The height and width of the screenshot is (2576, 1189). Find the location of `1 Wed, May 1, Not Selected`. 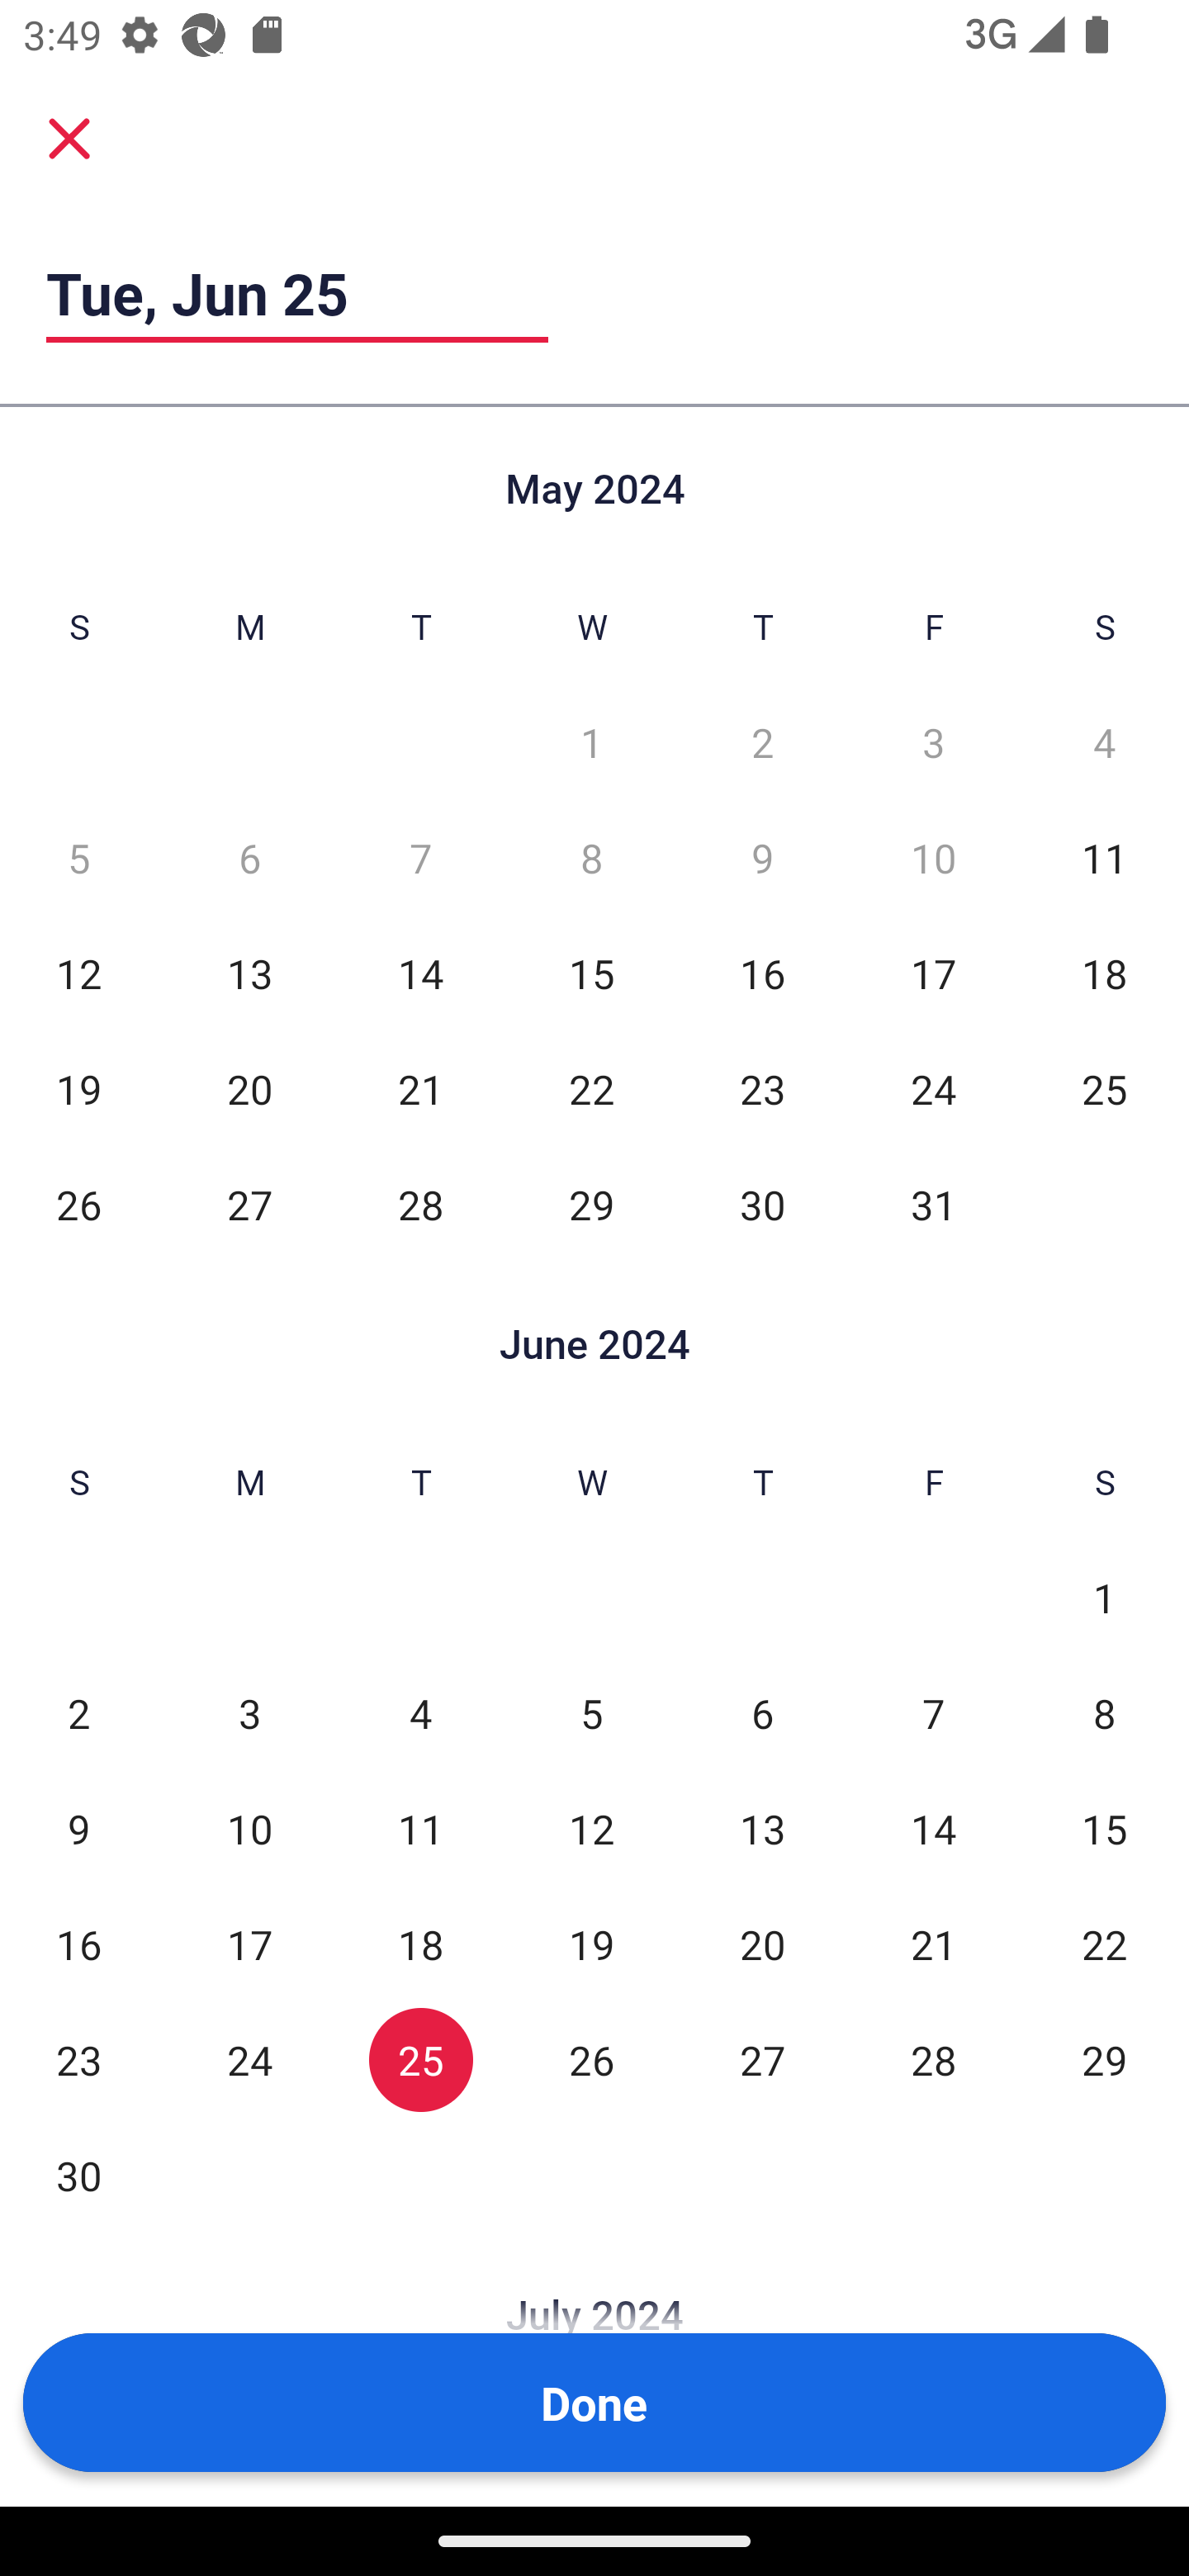

1 Wed, May 1, Not Selected is located at coordinates (591, 743).